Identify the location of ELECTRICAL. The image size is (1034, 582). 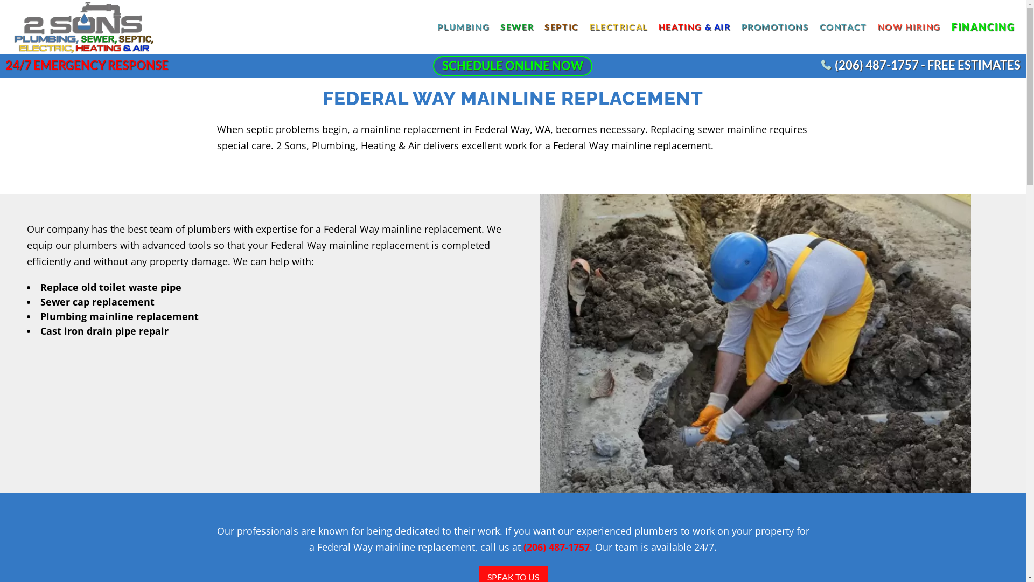
(619, 27).